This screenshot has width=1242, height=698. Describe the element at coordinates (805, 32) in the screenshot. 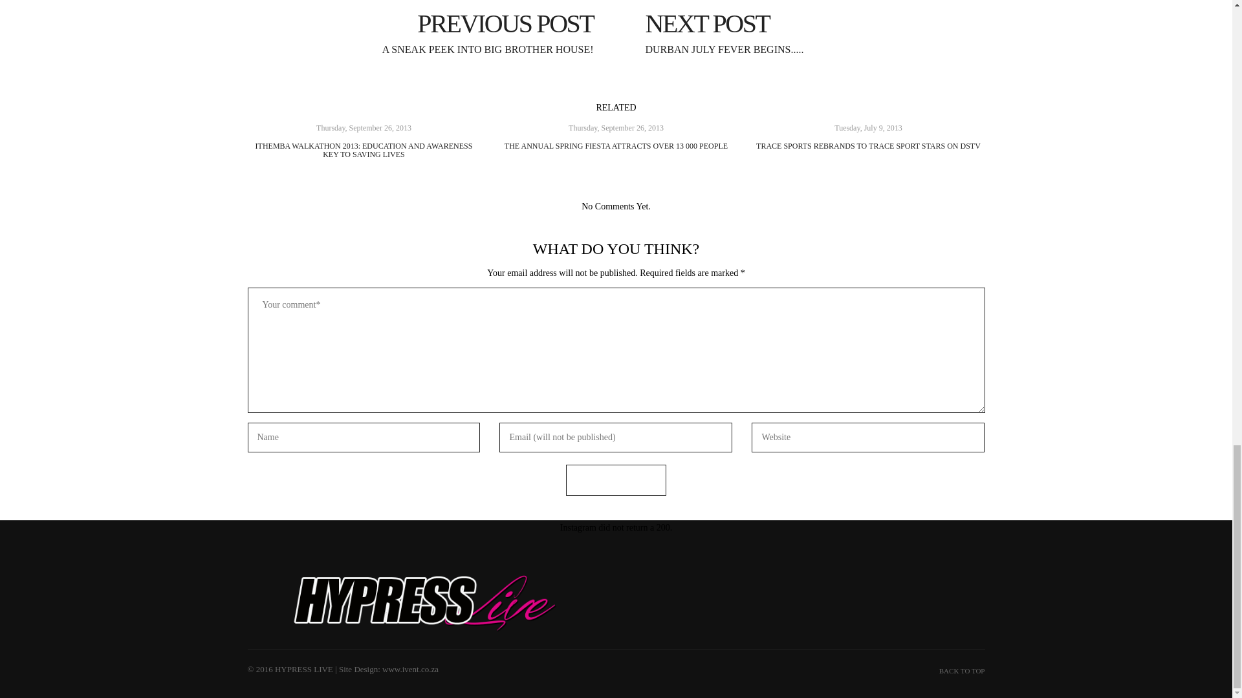

I see `Post comment` at that location.